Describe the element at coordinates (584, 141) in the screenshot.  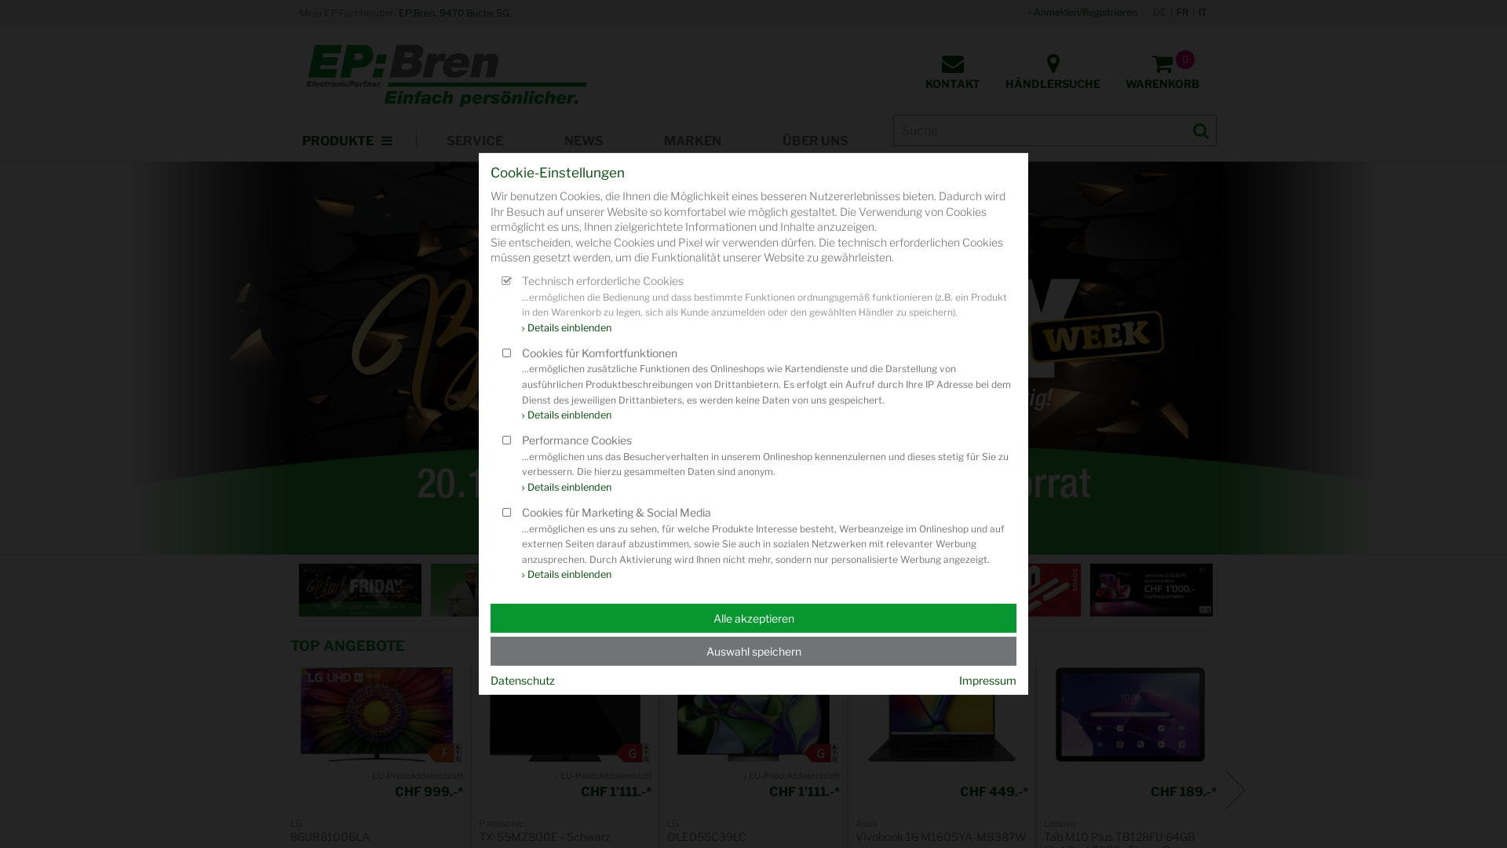
I see `NEWS` at that location.